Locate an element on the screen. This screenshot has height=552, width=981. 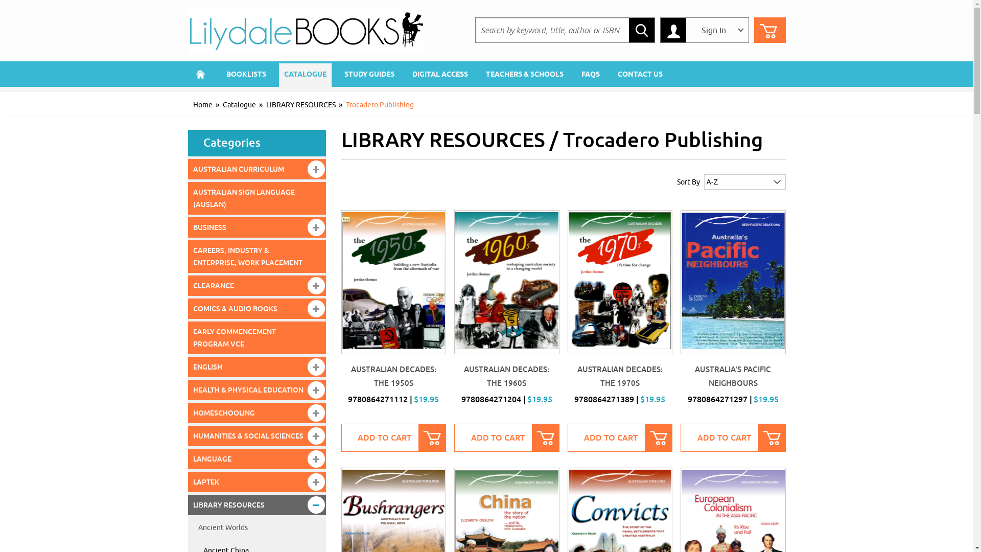
HOMESCHOOLING is located at coordinates (257, 413).